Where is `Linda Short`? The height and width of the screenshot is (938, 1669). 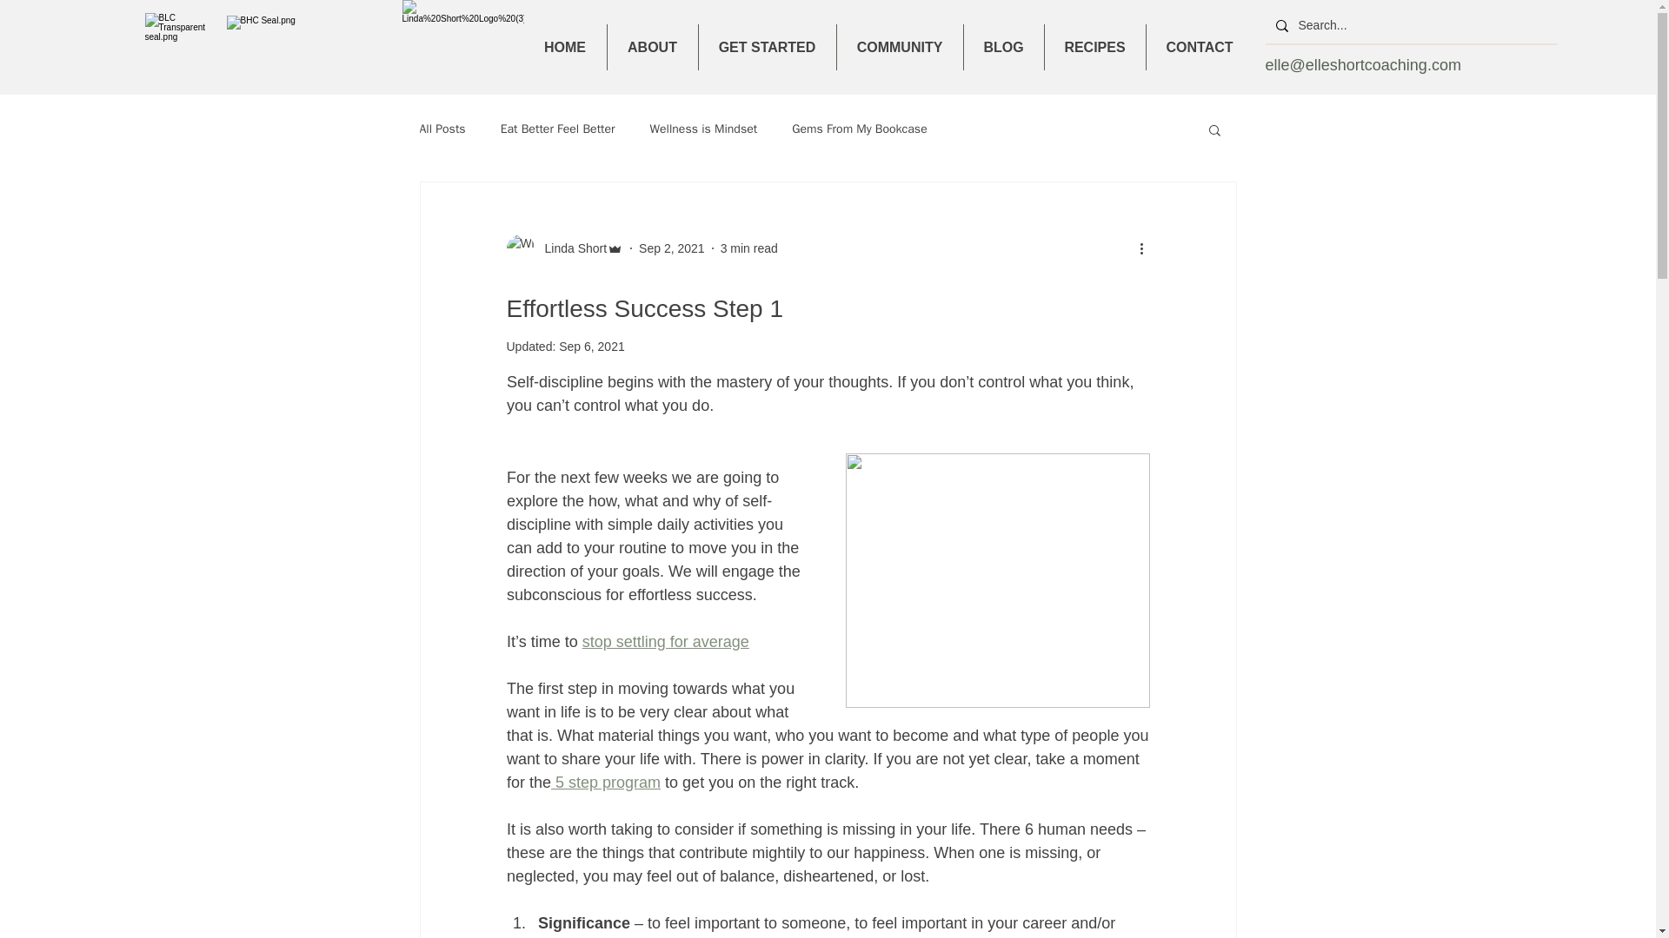 Linda Short is located at coordinates (563, 248).